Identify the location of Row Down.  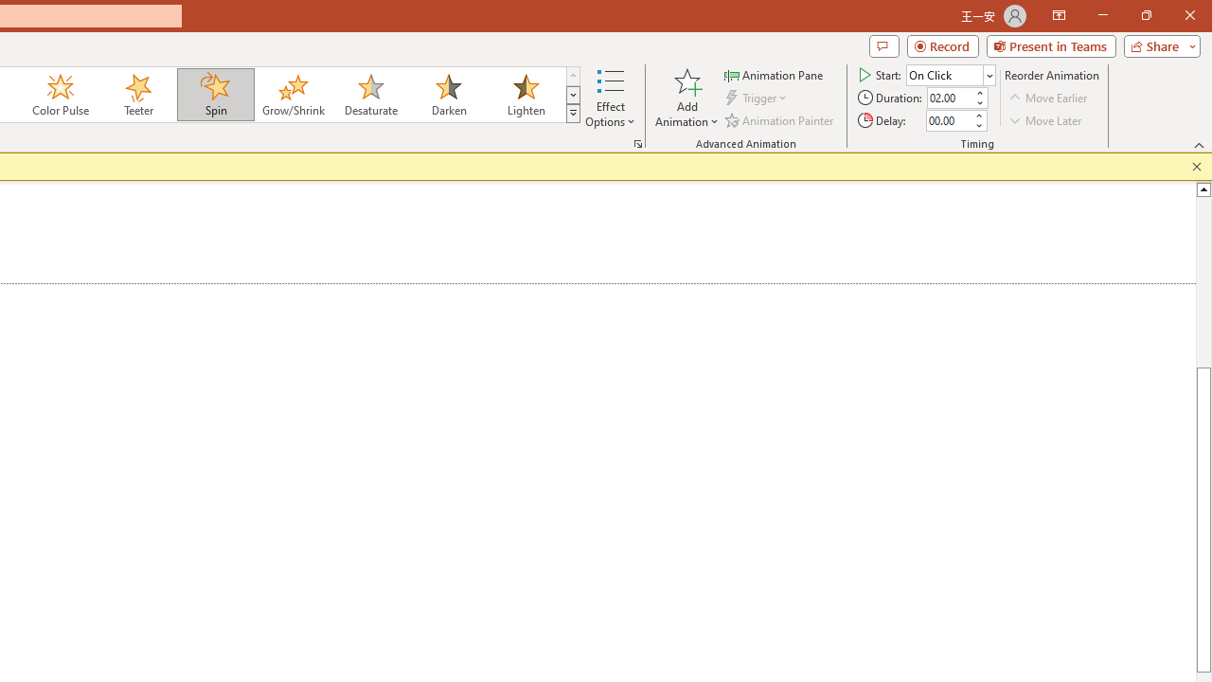
(573, 95).